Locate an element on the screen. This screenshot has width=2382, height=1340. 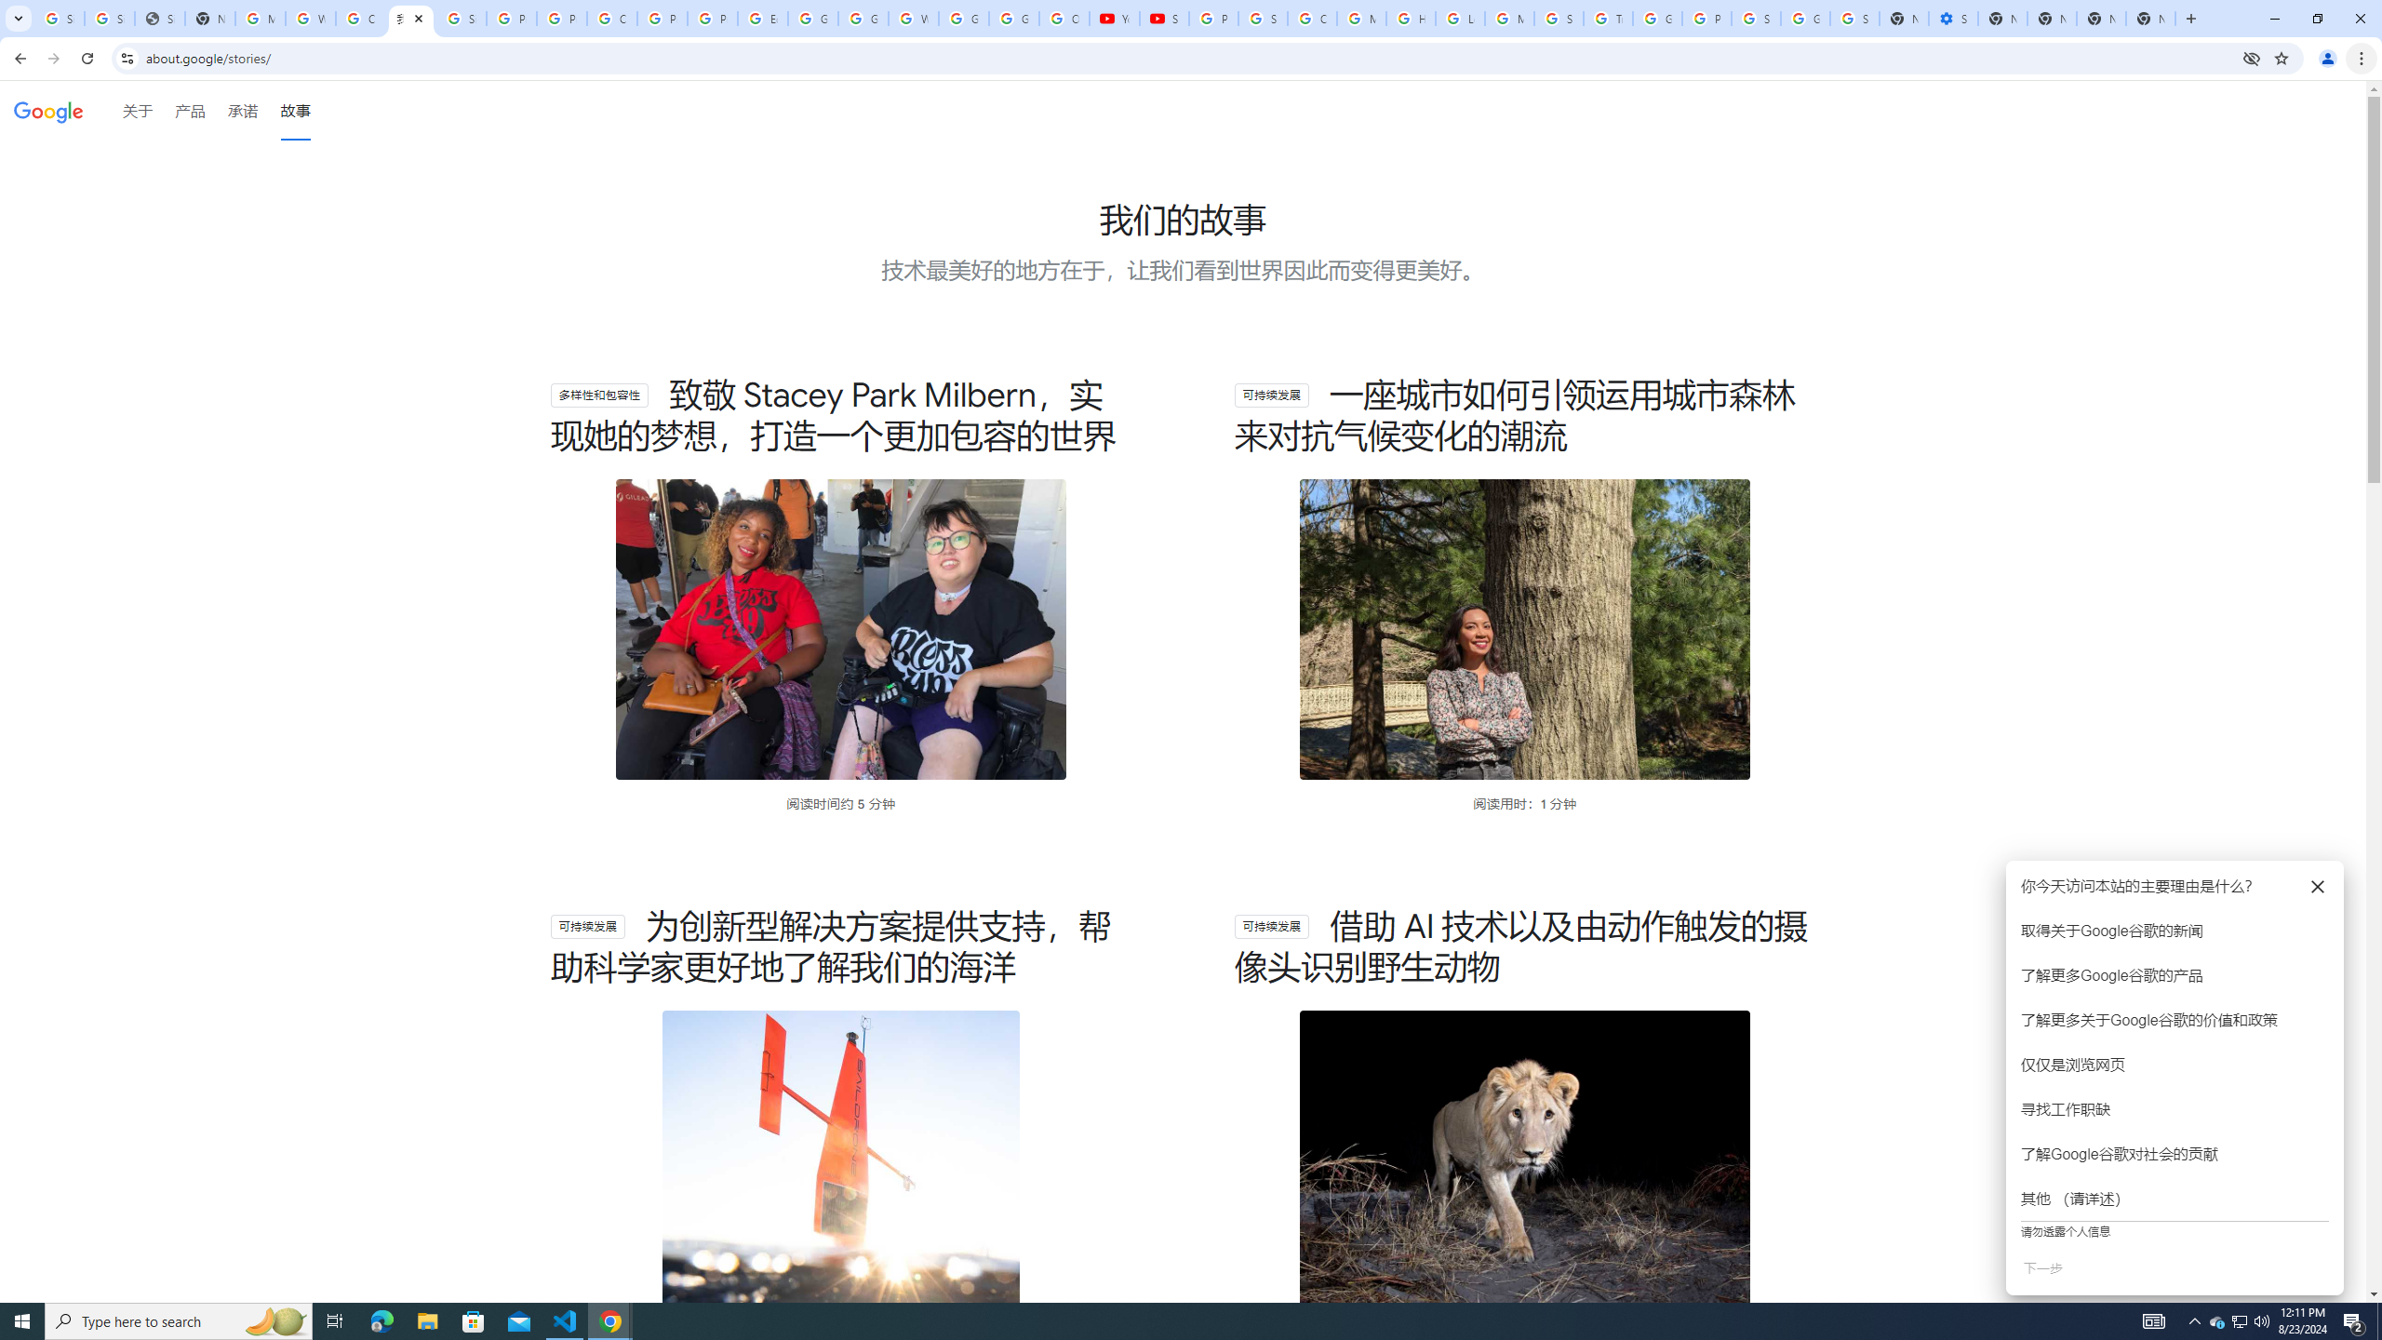
Sign in - Google Accounts is located at coordinates (109, 19).